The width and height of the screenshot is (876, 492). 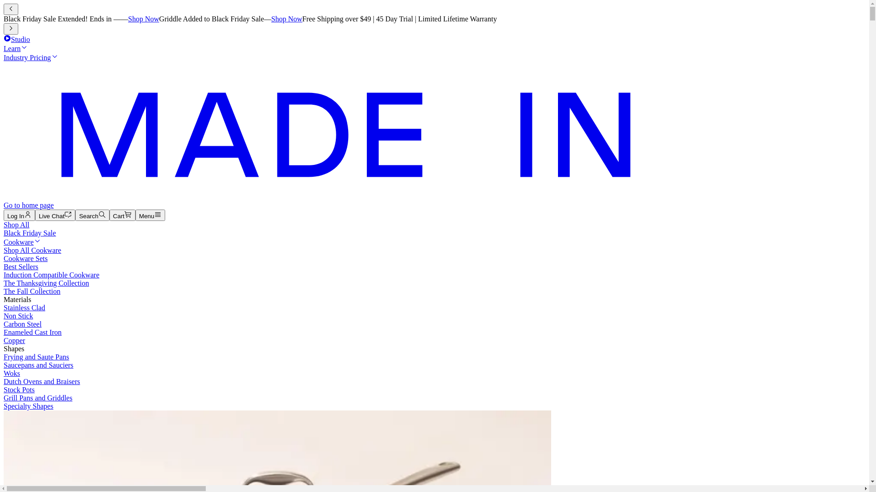 I want to click on Cookware, so click(x=22, y=242).